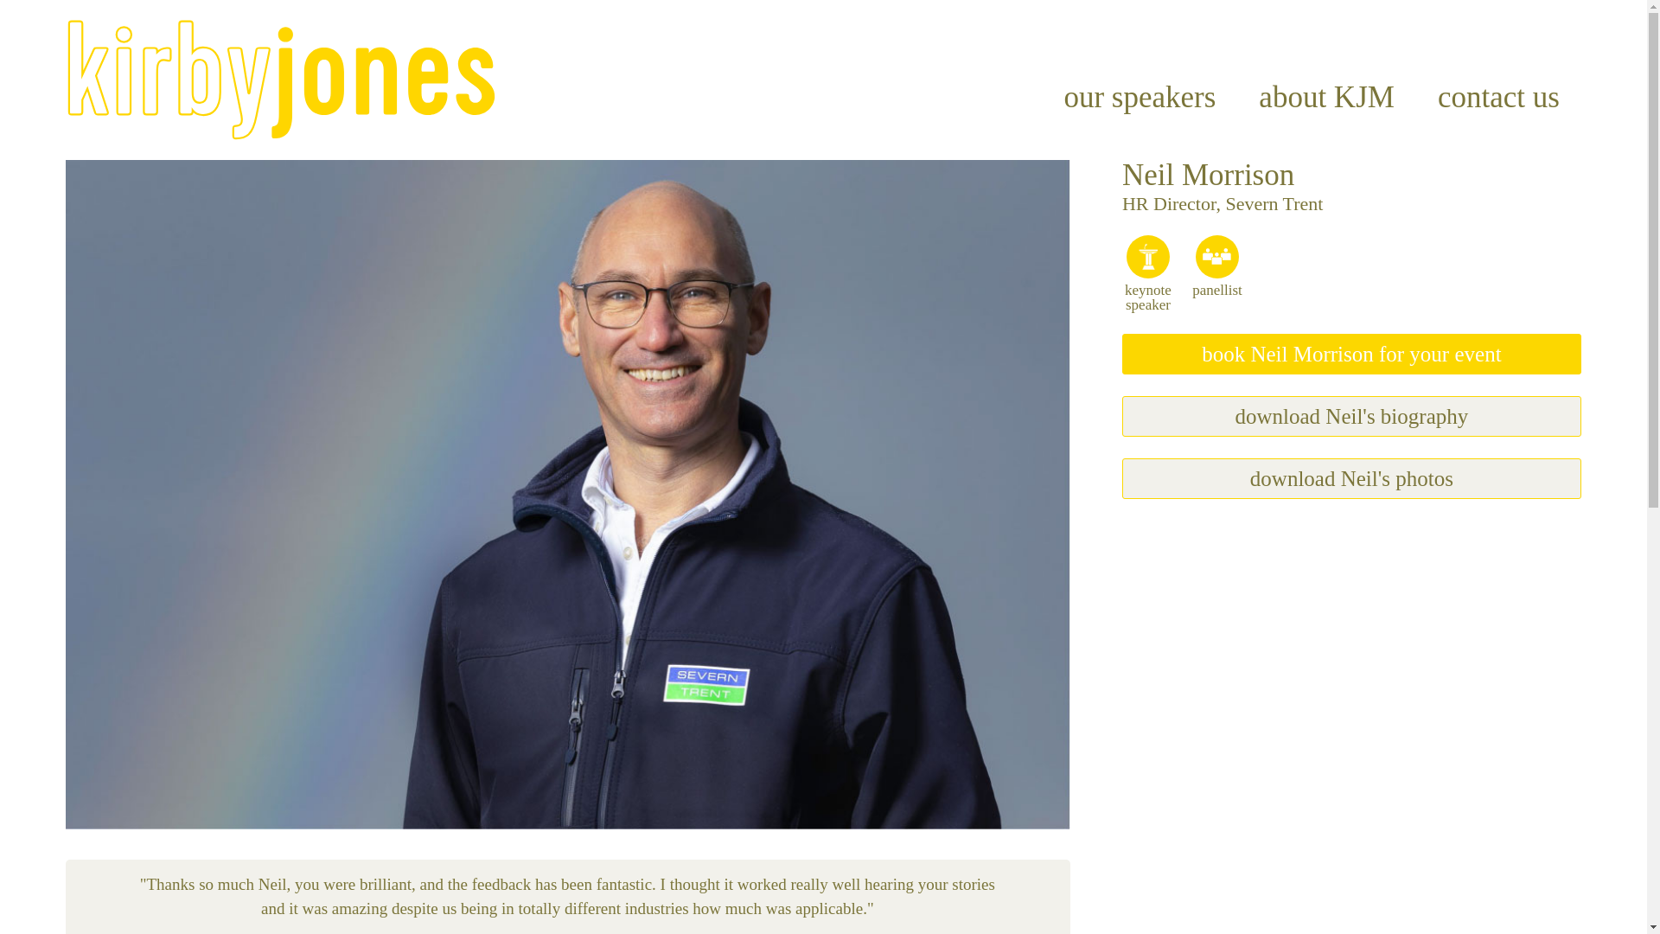  What do you see at coordinates (1140, 97) in the screenshot?
I see `our speakers` at bounding box center [1140, 97].